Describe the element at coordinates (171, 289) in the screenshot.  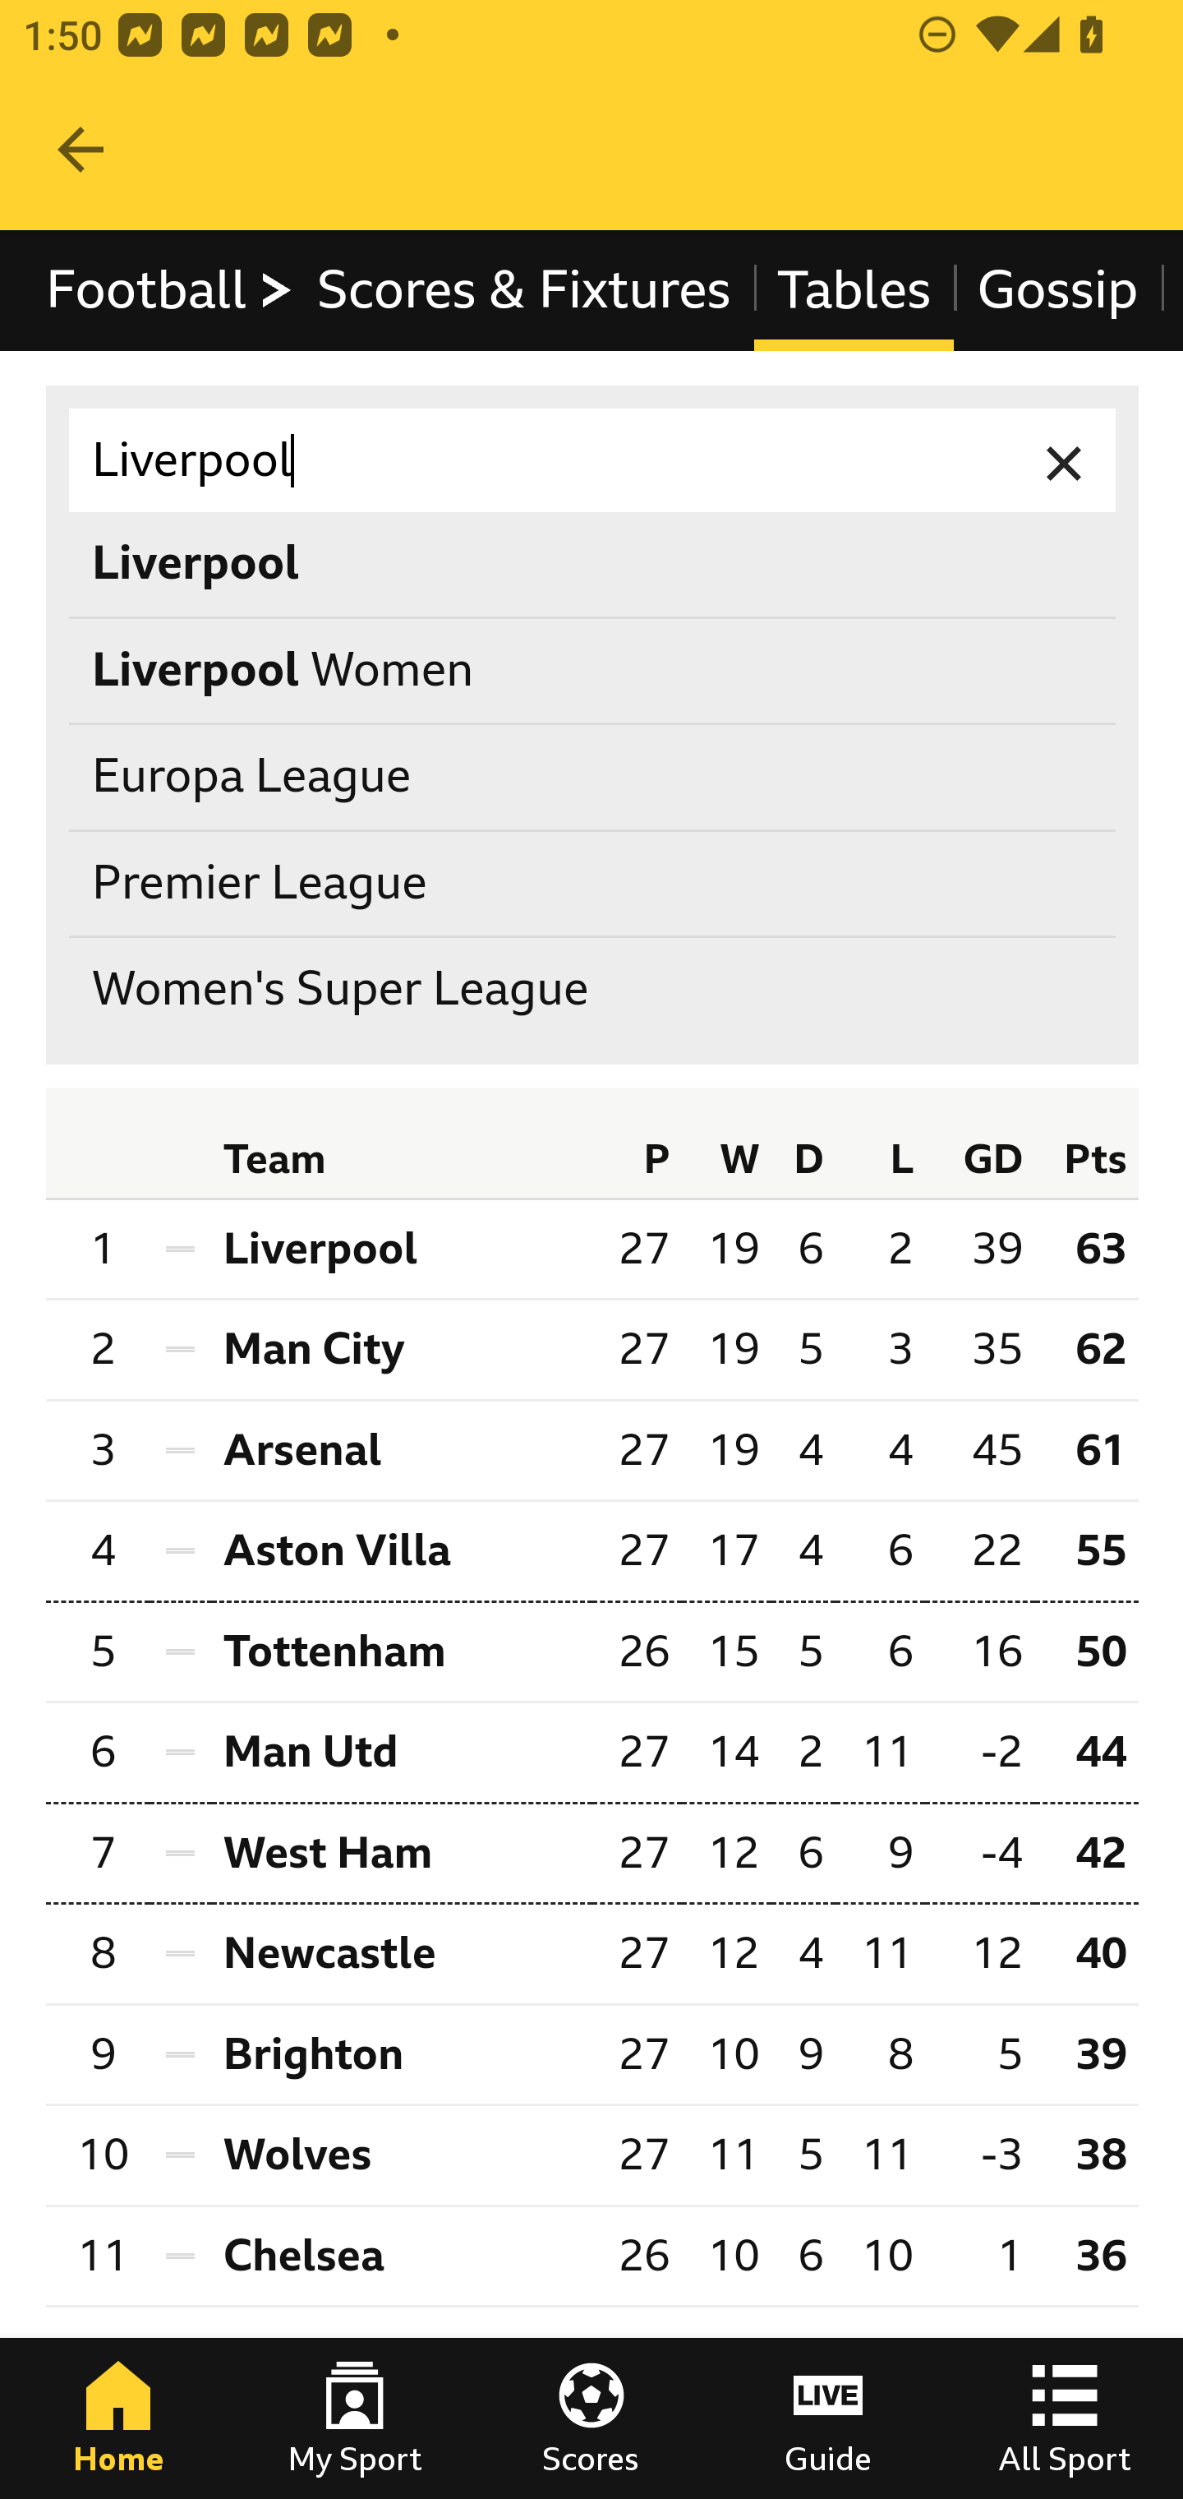
I see `Football ` at that location.